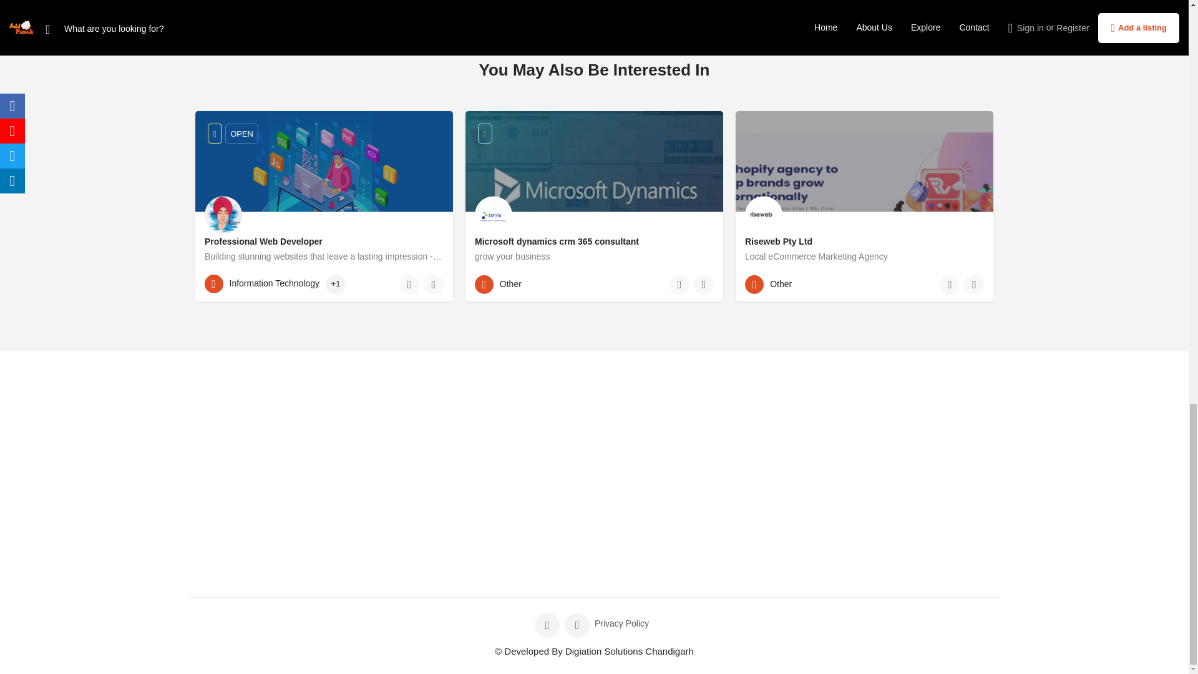 This screenshot has height=674, width=1198. What do you see at coordinates (323, 470) in the screenshot?
I see `Advertisement` at bounding box center [323, 470].